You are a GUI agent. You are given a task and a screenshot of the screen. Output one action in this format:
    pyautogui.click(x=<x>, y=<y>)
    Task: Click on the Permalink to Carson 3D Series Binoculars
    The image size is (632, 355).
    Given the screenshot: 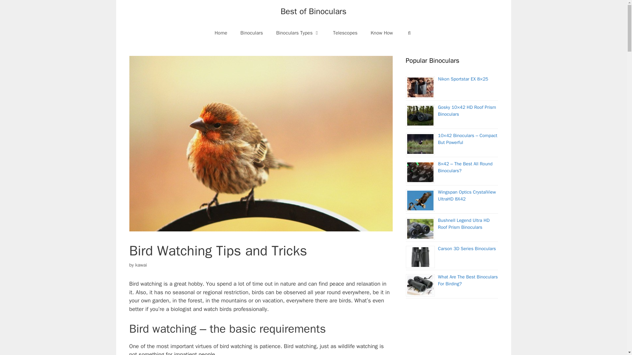 What is the action you would take?
    pyautogui.click(x=467, y=248)
    